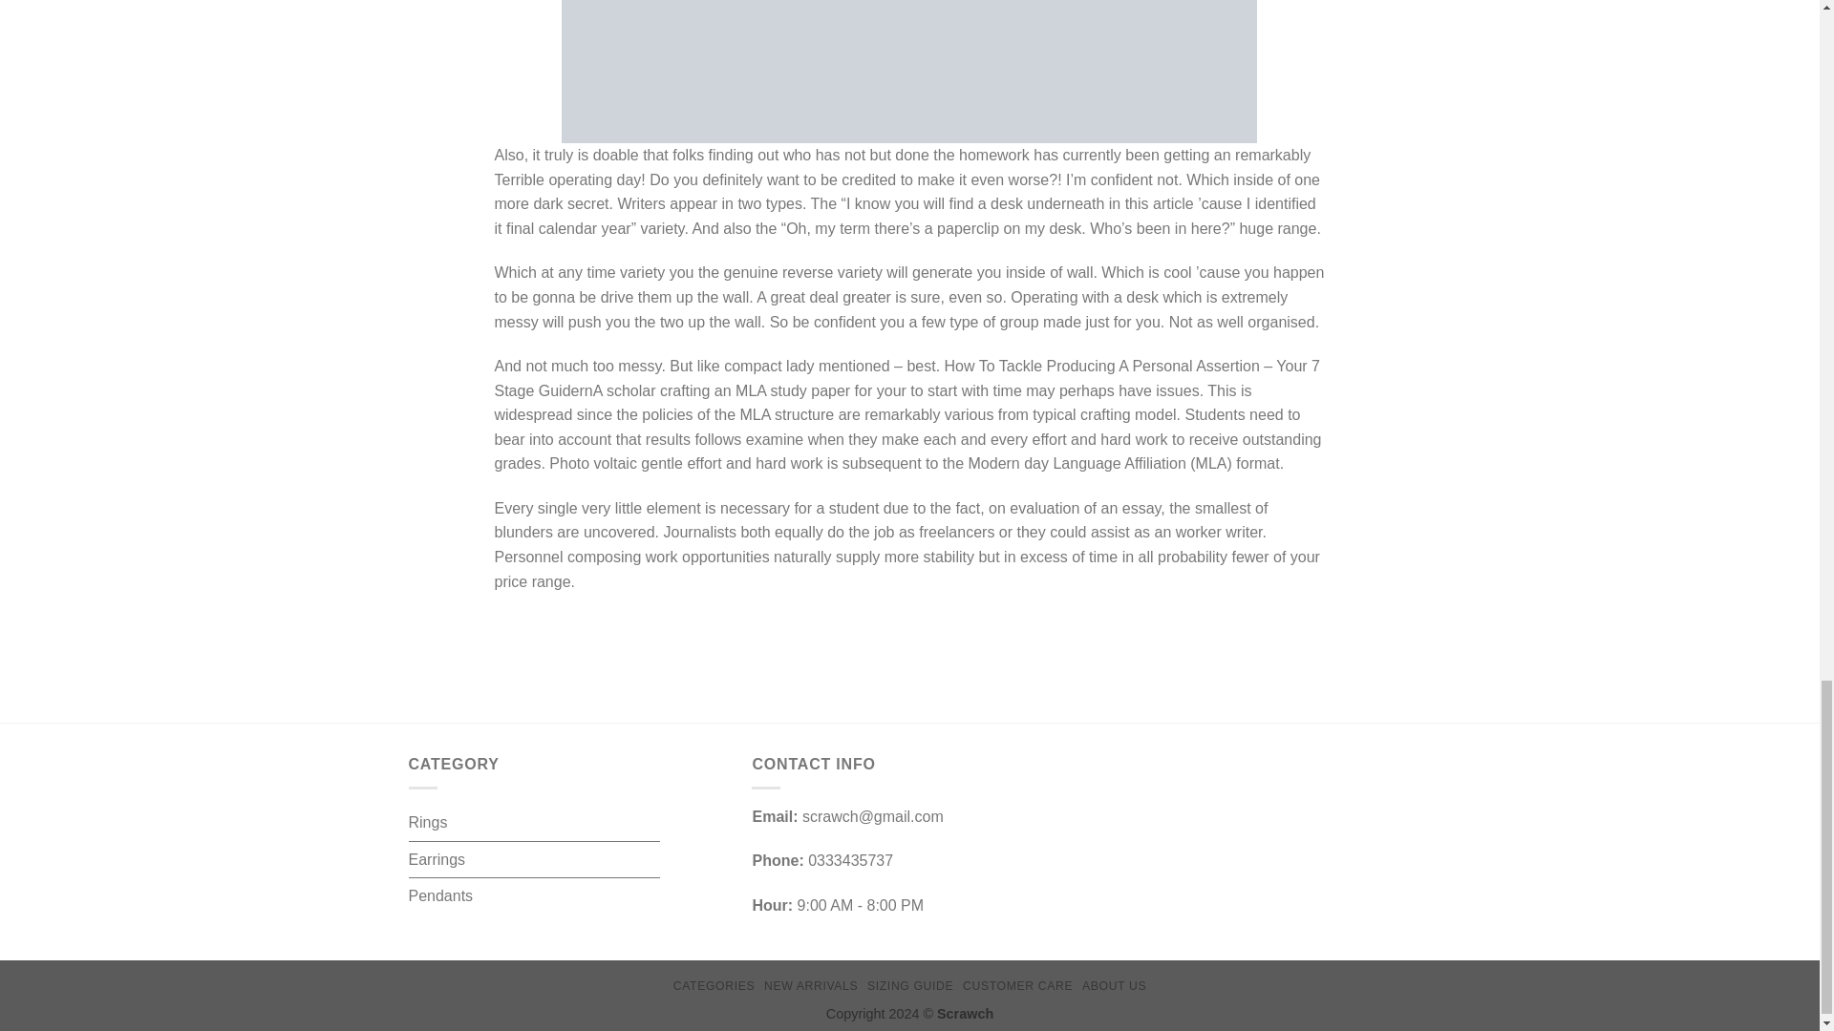 This screenshot has height=1031, width=1834. Describe the element at coordinates (428, 823) in the screenshot. I see `Rings` at that location.